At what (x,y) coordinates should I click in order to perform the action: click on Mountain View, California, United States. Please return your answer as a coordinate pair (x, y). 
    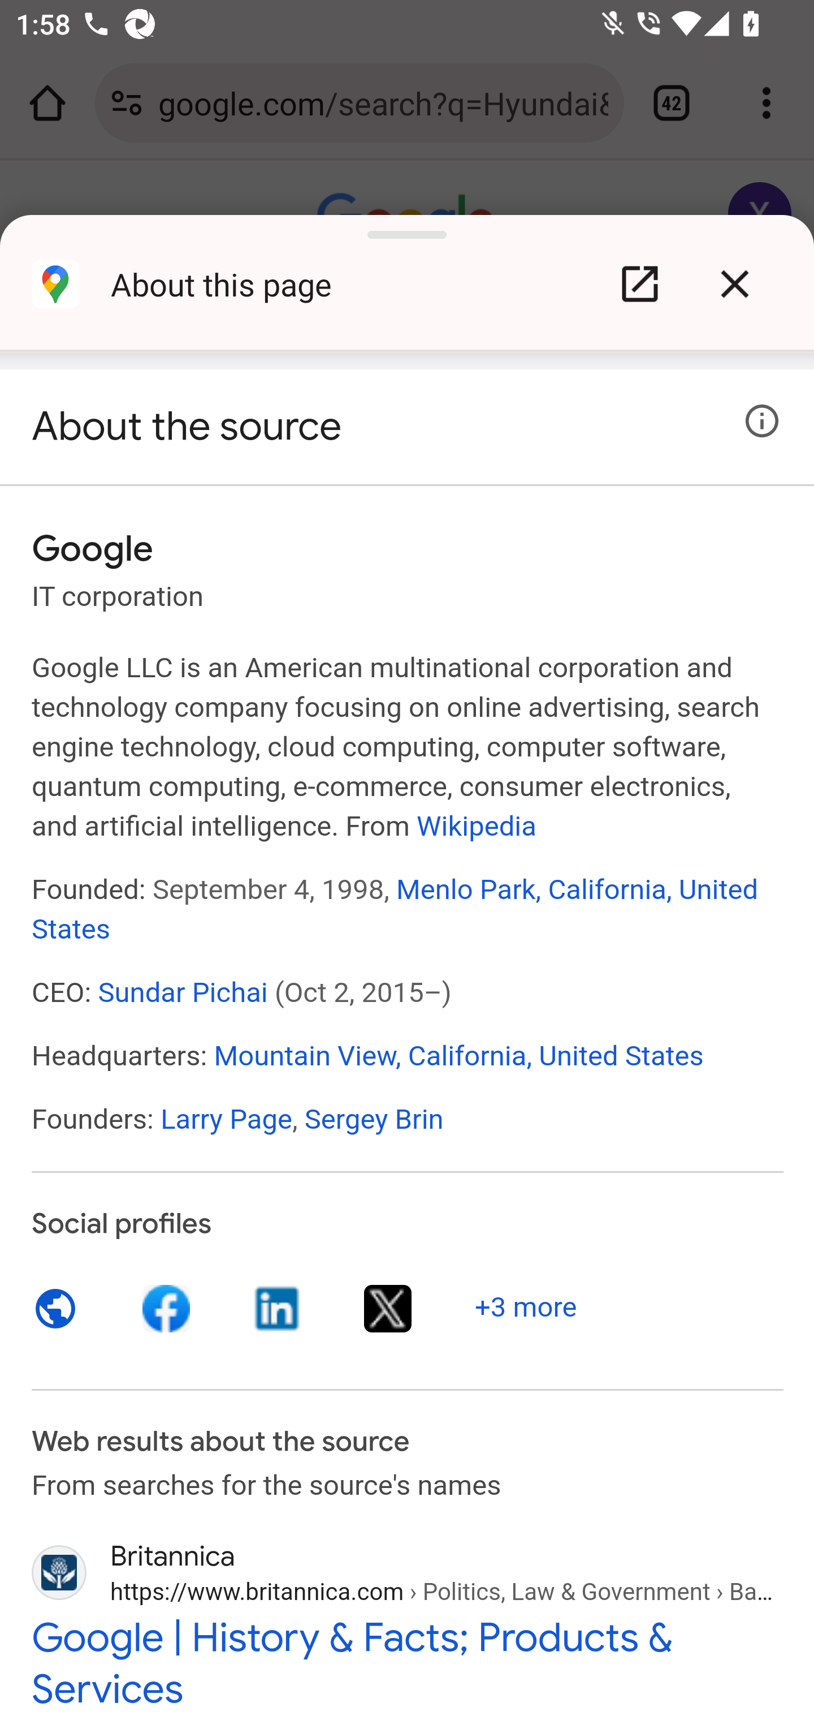
    Looking at the image, I should click on (458, 1055).